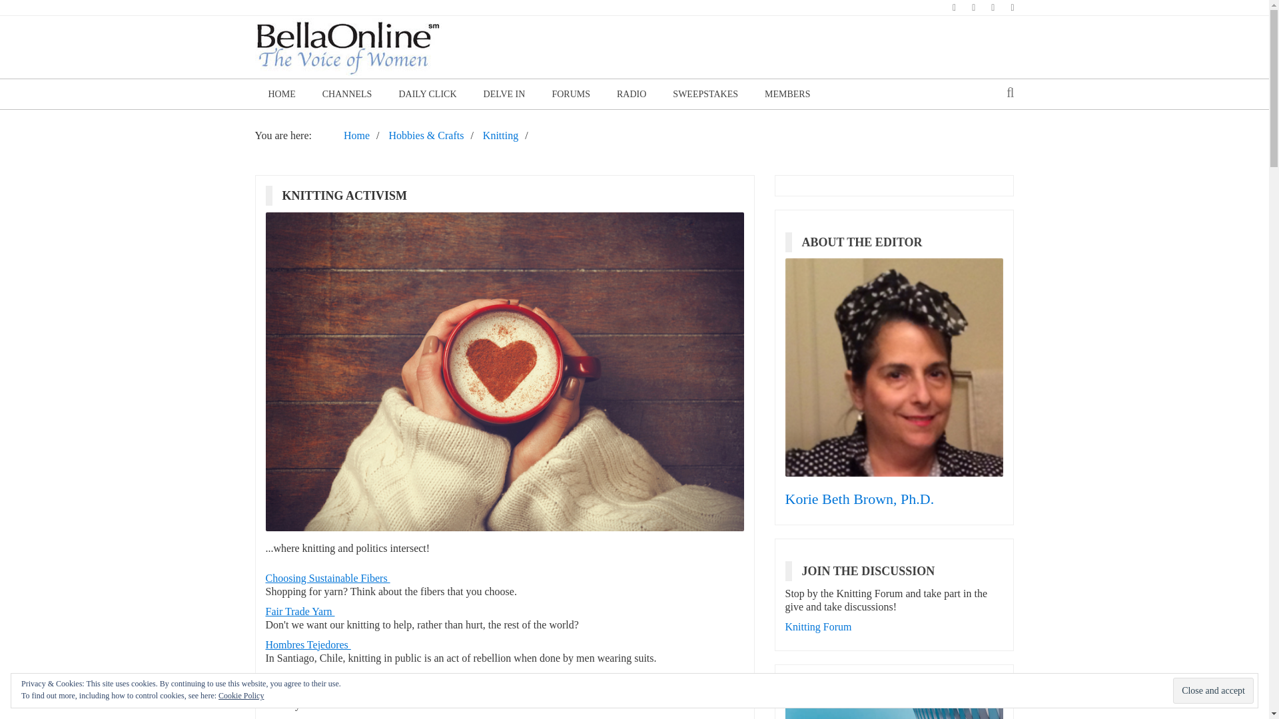  What do you see at coordinates (426, 94) in the screenshot?
I see `DAILY CLICK` at bounding box center [426, 94].